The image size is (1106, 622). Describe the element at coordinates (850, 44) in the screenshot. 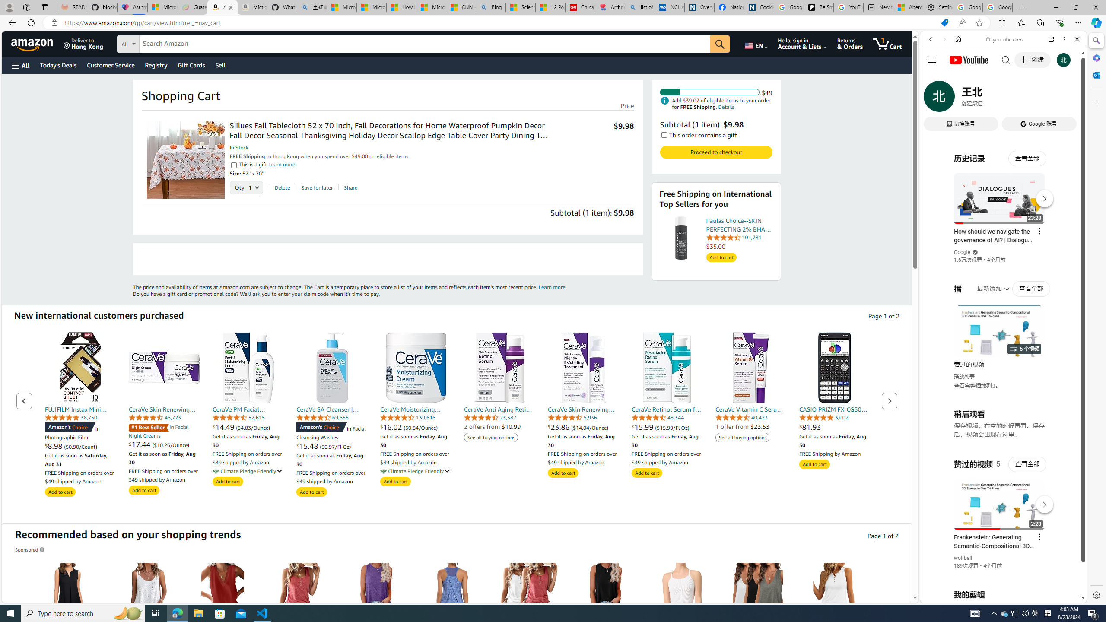

I see `Returns & Orders` at that location.